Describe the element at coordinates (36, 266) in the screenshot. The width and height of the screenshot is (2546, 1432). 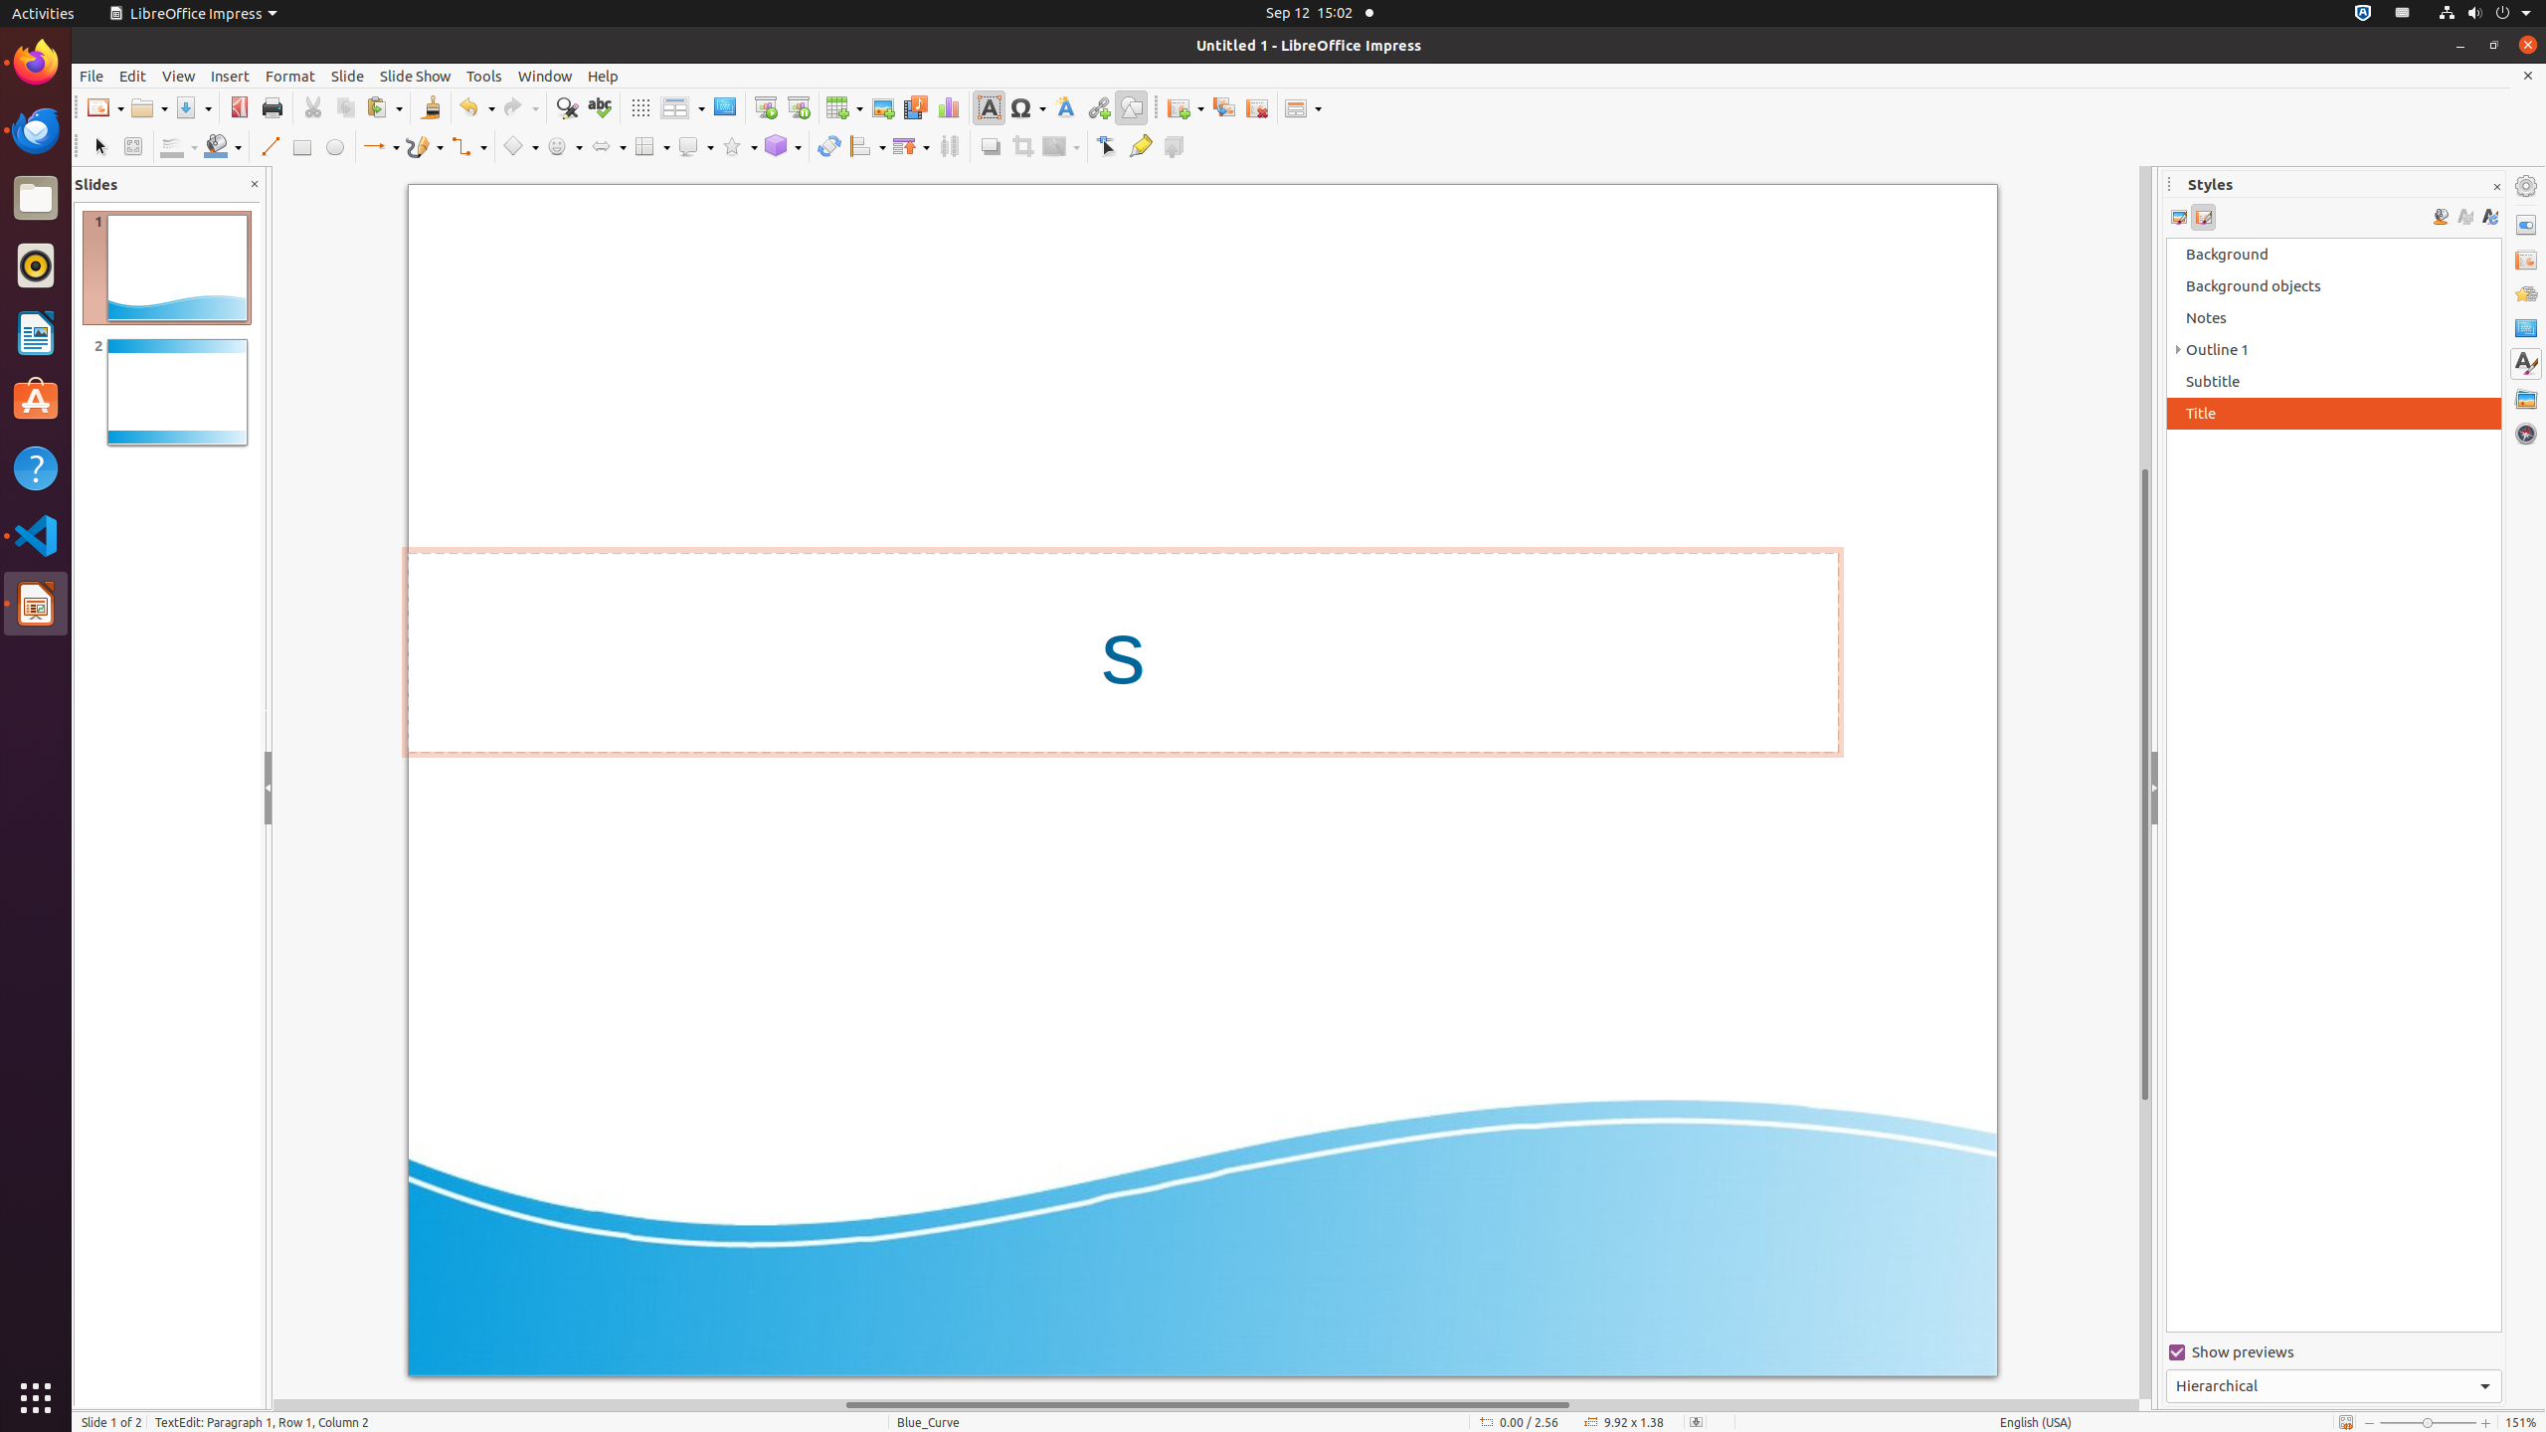
I see `Rhythmbox` at that location.